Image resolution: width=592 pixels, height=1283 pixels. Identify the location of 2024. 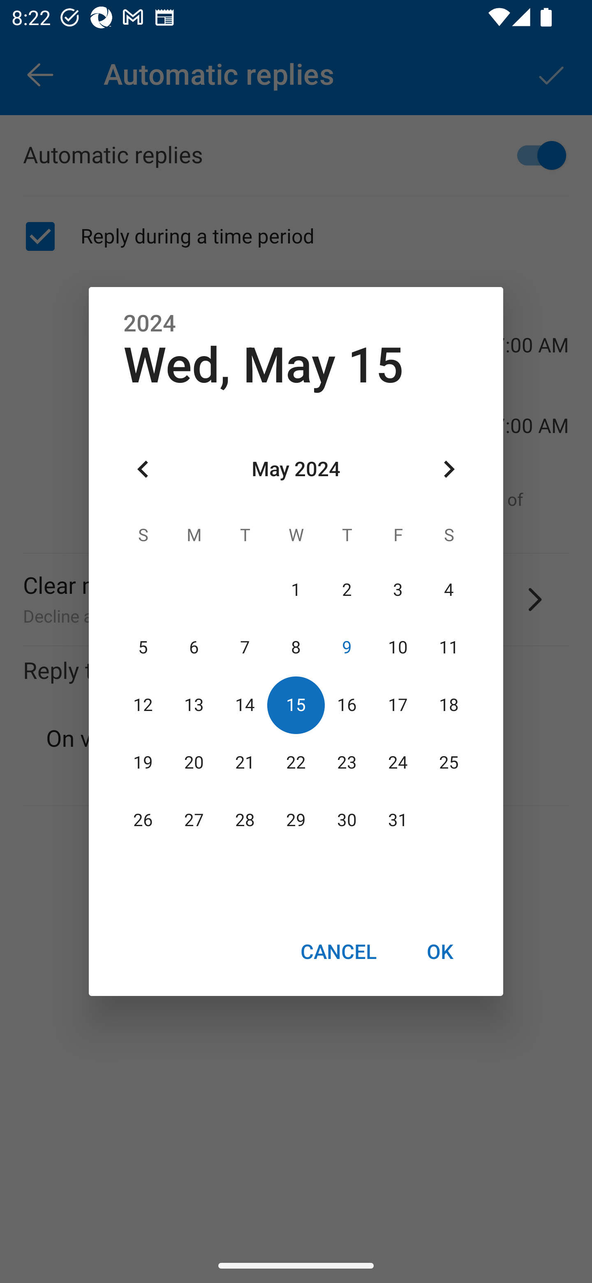
(150, 324).